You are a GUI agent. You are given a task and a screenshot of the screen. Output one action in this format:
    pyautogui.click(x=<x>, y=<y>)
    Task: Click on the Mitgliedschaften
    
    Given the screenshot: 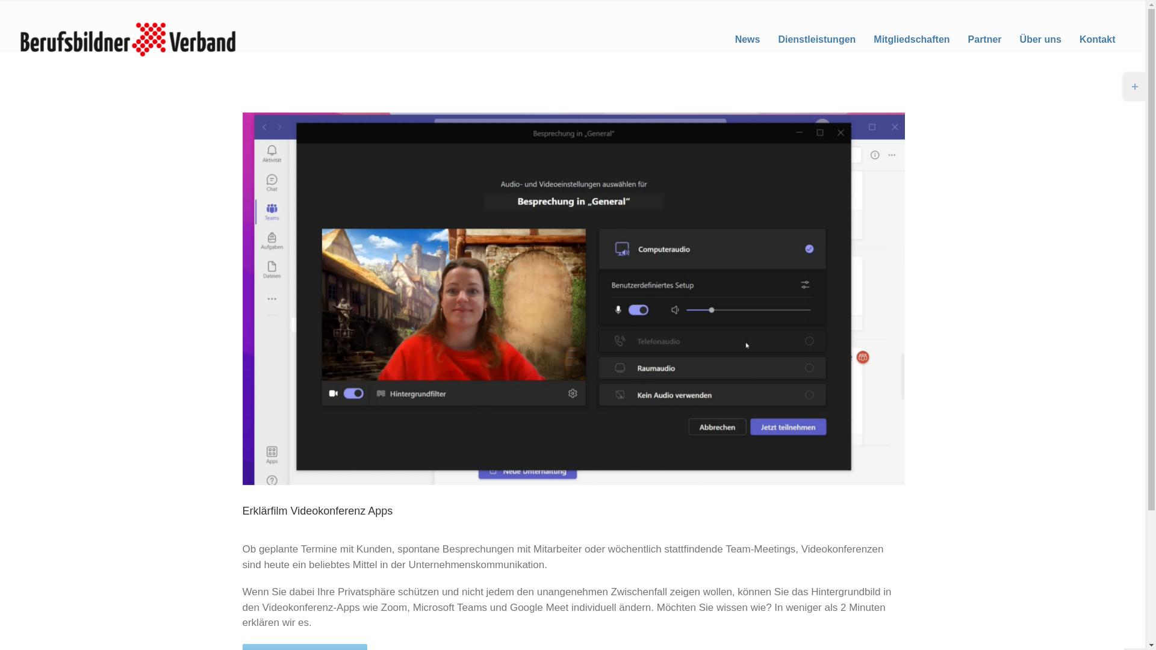 What is the action you would take?
    pyautogui.click(x=912, y=40)
    